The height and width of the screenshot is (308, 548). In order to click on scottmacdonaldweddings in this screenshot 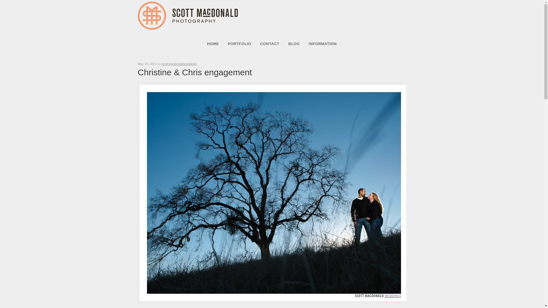, I will do `click(179, 64)`.